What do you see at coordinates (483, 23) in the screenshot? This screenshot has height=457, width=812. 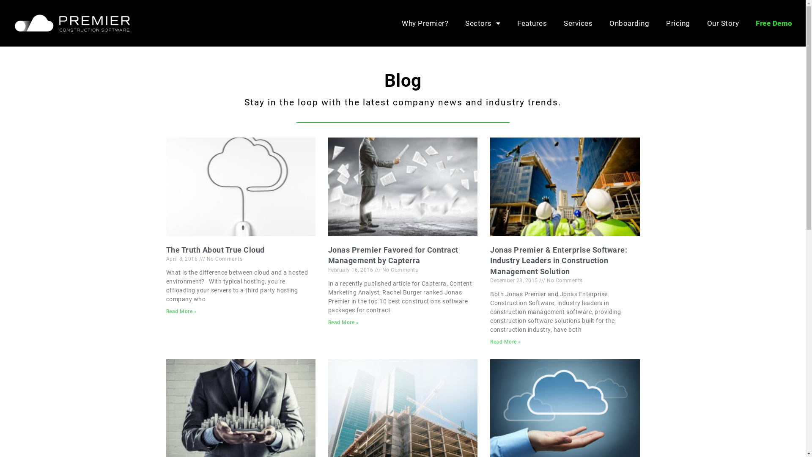 I see `Sectors` at bounding box center [483, 23].